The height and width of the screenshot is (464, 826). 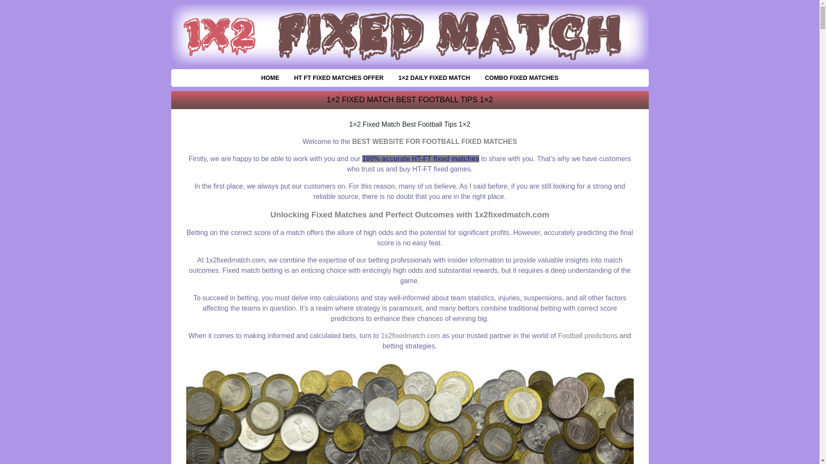 What do you see at coordinates (588, 336) in the screenshot?
I see `Football predictions` at bounding box center [588, 336].